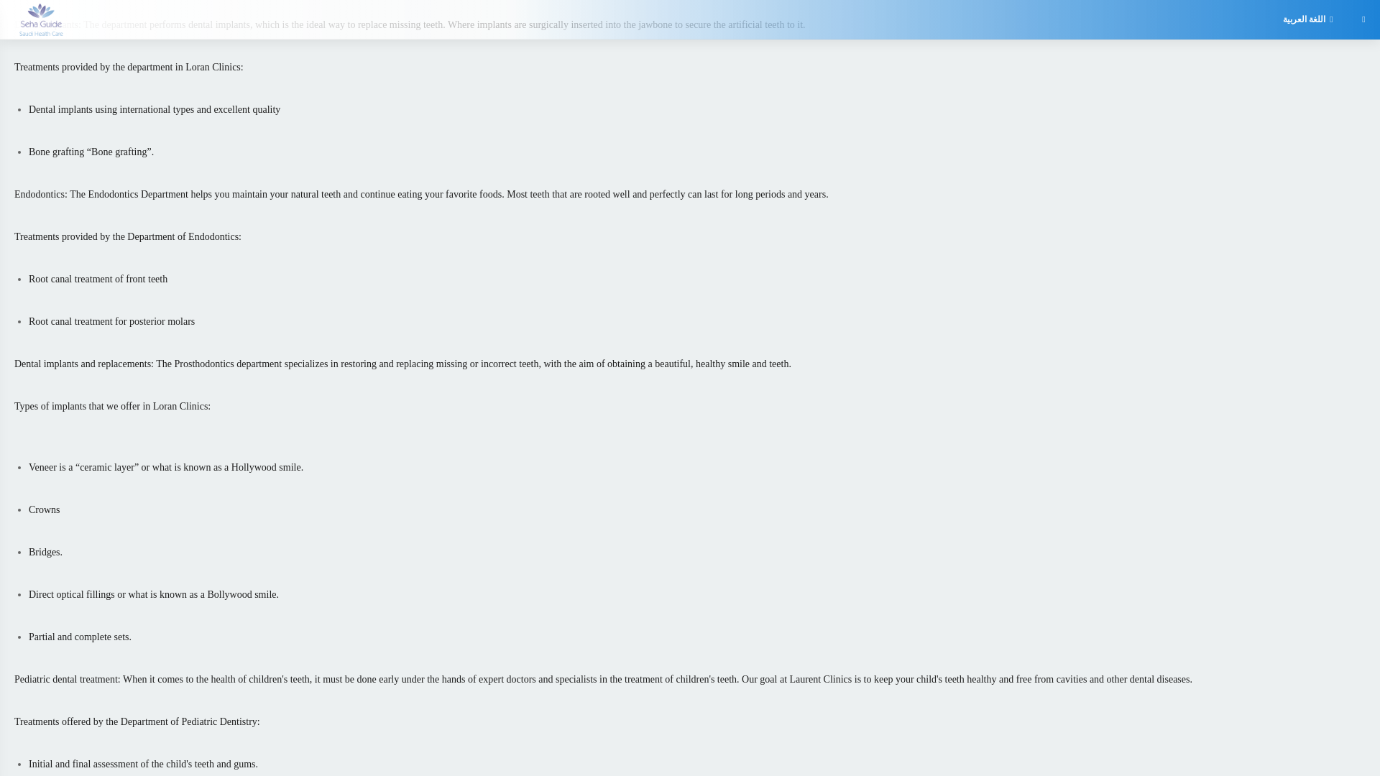 This screenshot has height=776, width=1380. Describe the element at coordinates (434, 274) in the screenshot. I see `Copy Link` at that location.